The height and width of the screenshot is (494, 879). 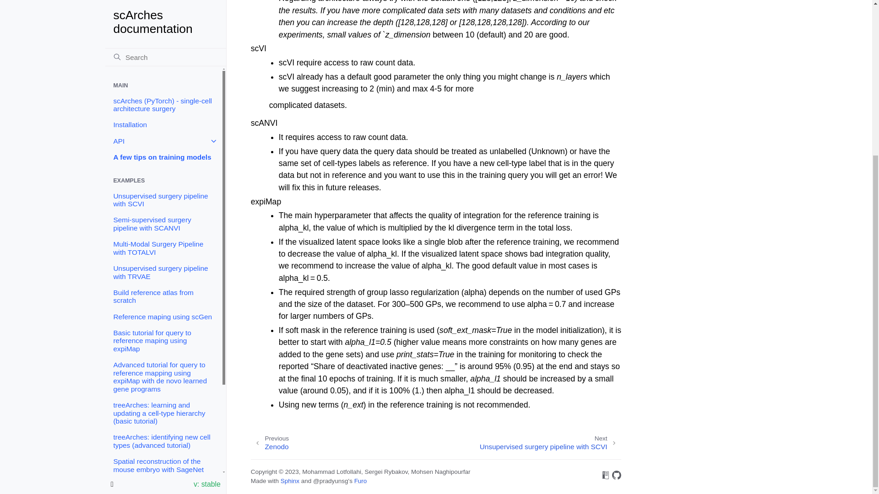 I want to click on Sphinx, so click(x=290, y=481).